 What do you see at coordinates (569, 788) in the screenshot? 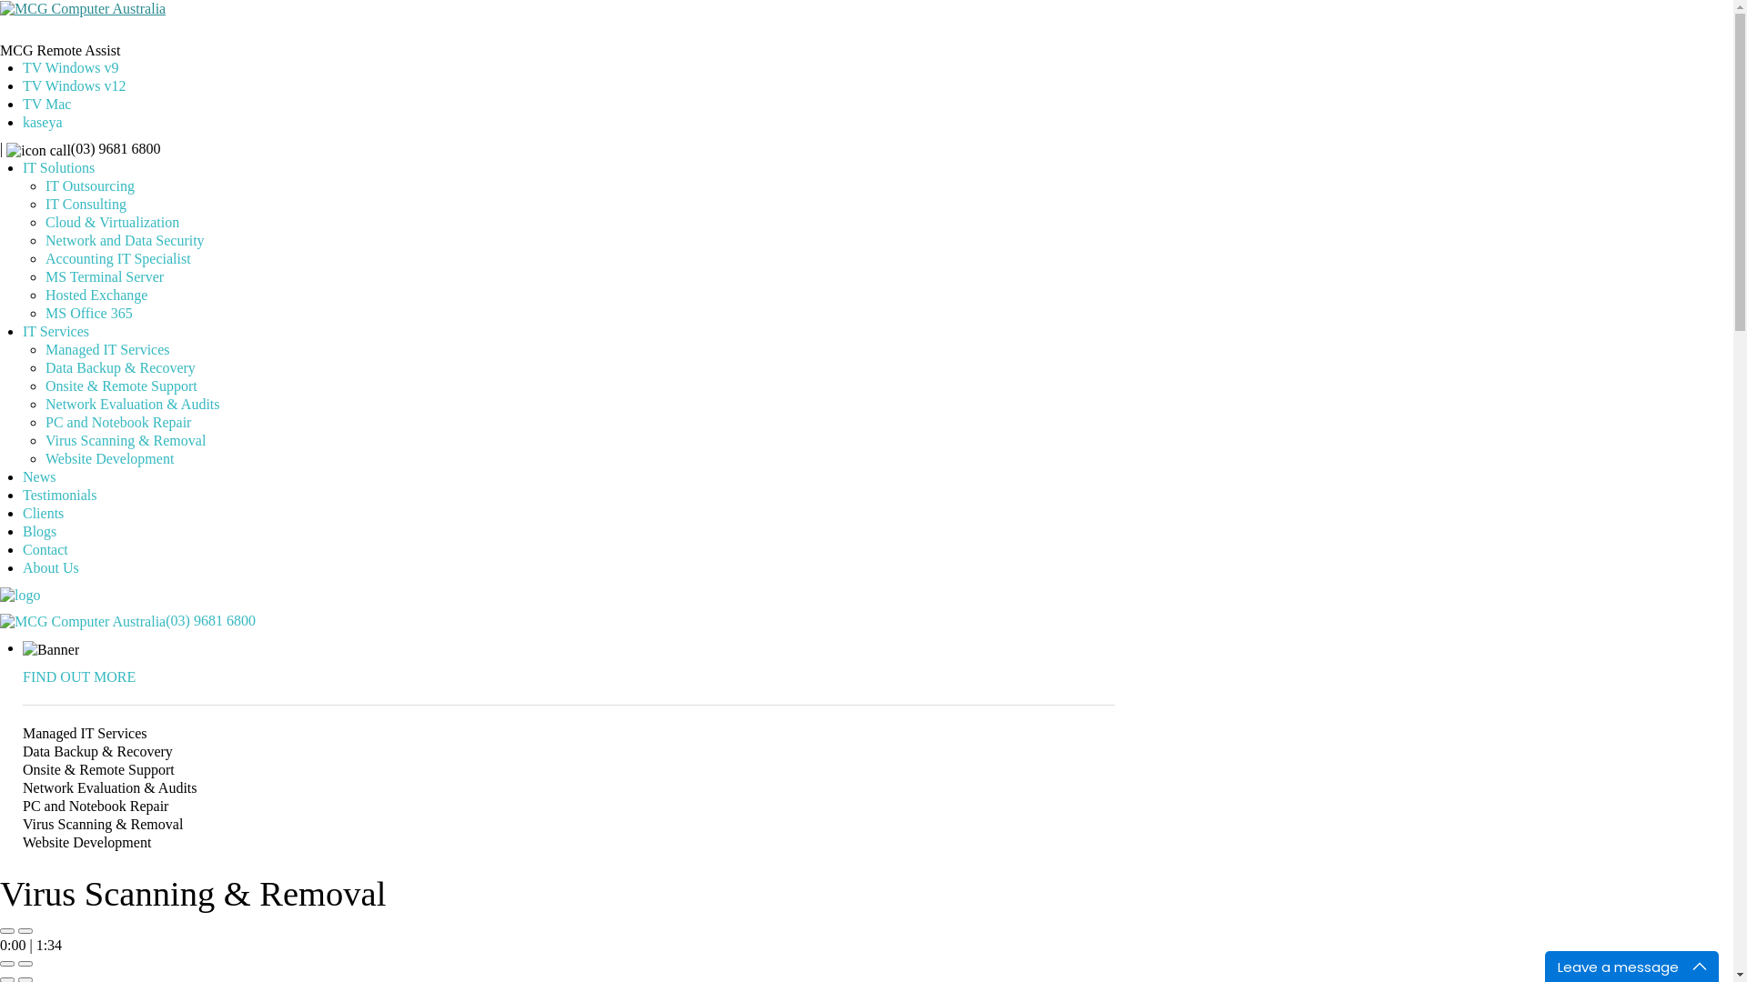
I see `Network Evaluation & Audits` at bounding box center [569, 788].